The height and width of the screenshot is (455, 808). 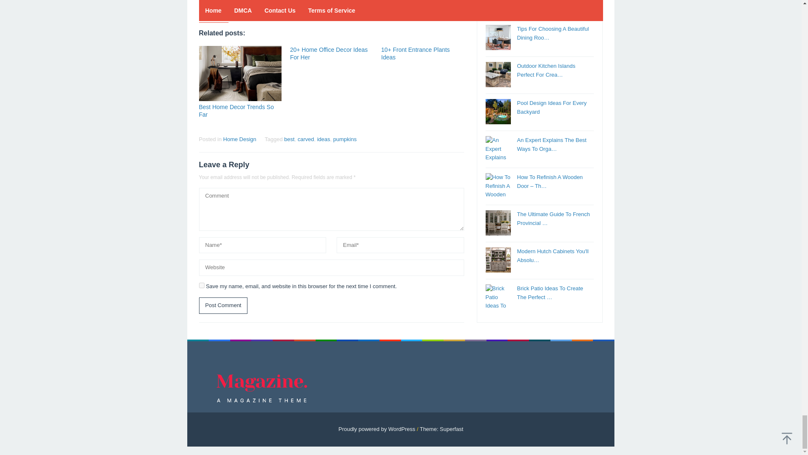 What do you see at coordinates (345, 139) in the screenshot?
I see `pumpkins` at bounding box center [345, 139].